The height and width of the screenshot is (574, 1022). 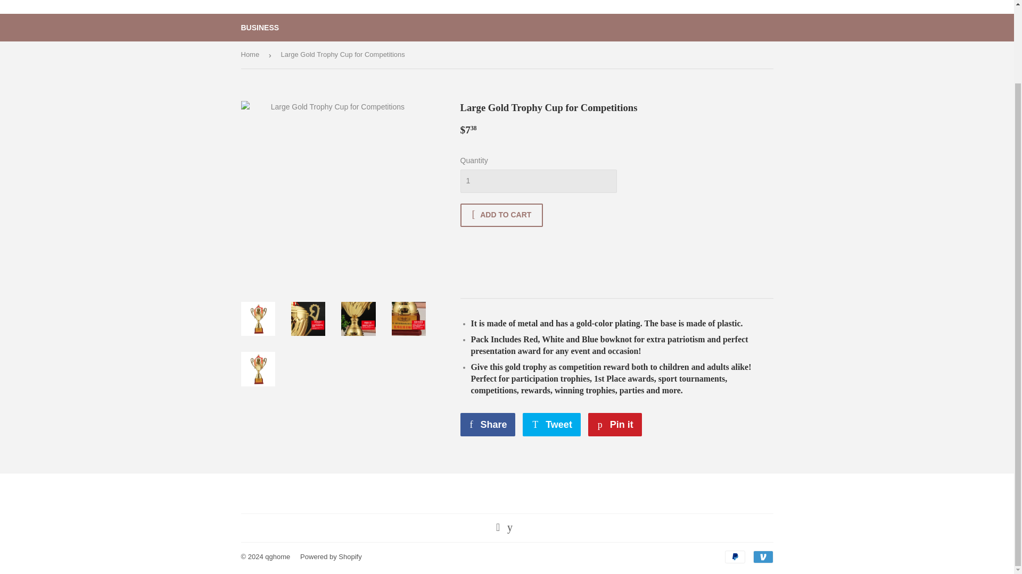 What do you see at coordinates (331, 557) in the screenshot?
I see `Powered by Shopify` at bounding box center [331, 557].